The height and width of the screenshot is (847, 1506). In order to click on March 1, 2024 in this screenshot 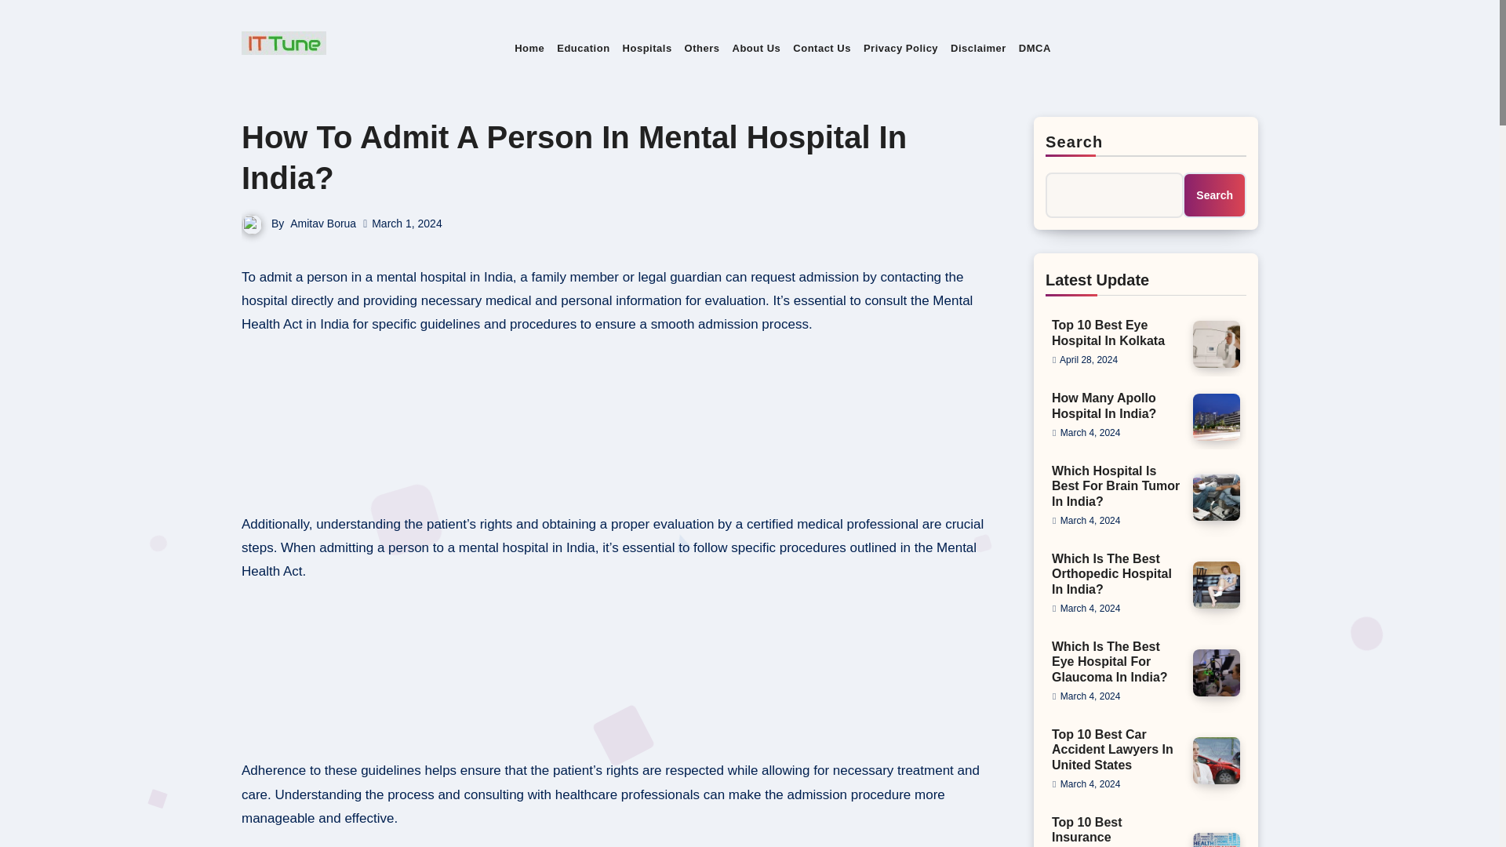, I will do `click(407, 223)`.